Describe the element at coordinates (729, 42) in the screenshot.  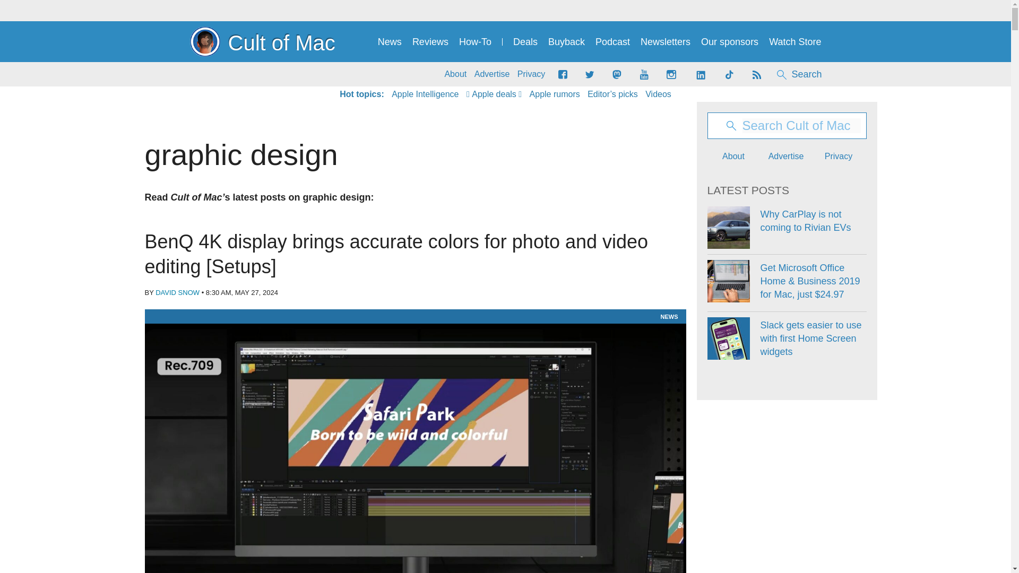
I see `Our sponsors` at that location.